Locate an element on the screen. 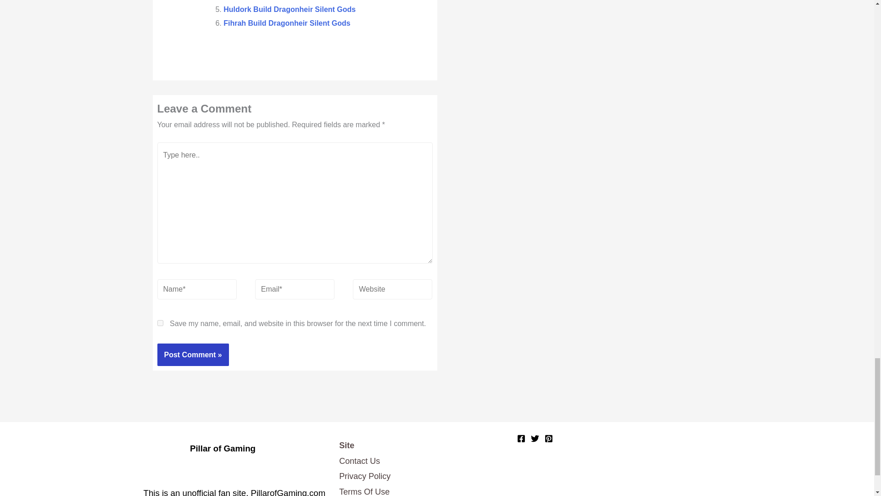 This screenshot has width=881, height=496. Fihrah Build Dragonheir Silent Gods is located at coordinates (286, 23).